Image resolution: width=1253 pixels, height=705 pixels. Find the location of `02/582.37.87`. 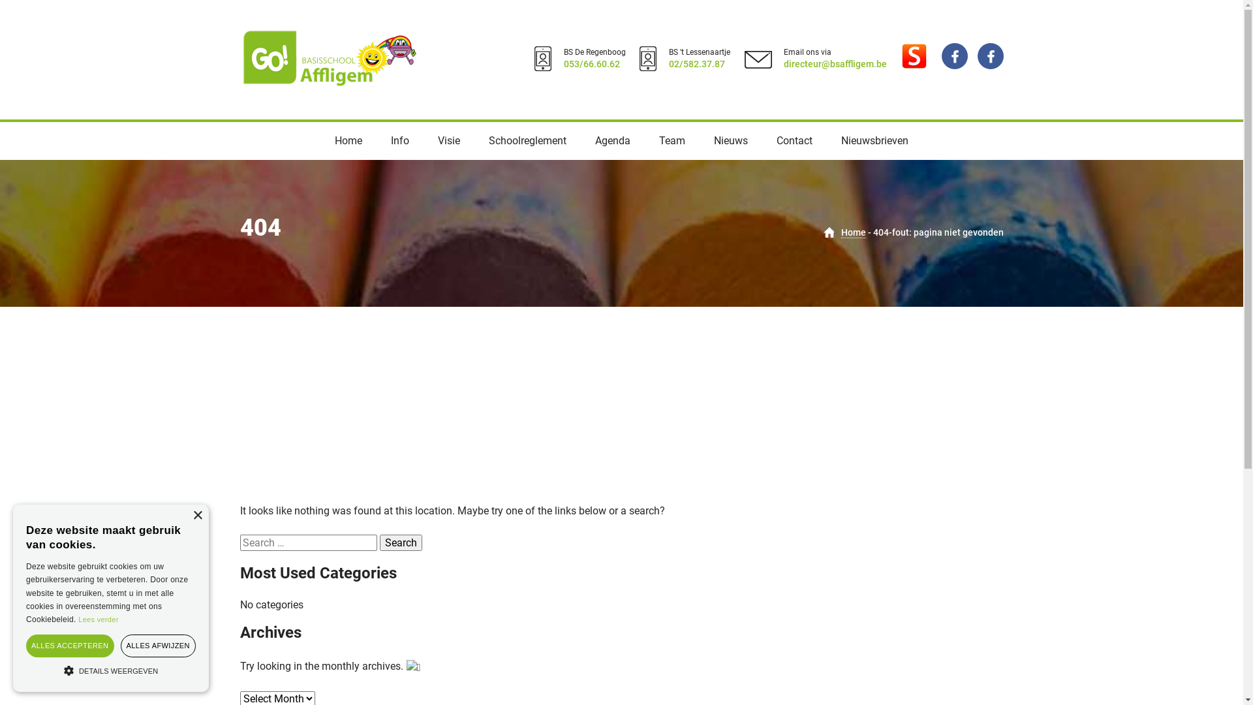

02/582.37.87 is located at coordinates (696, 64).